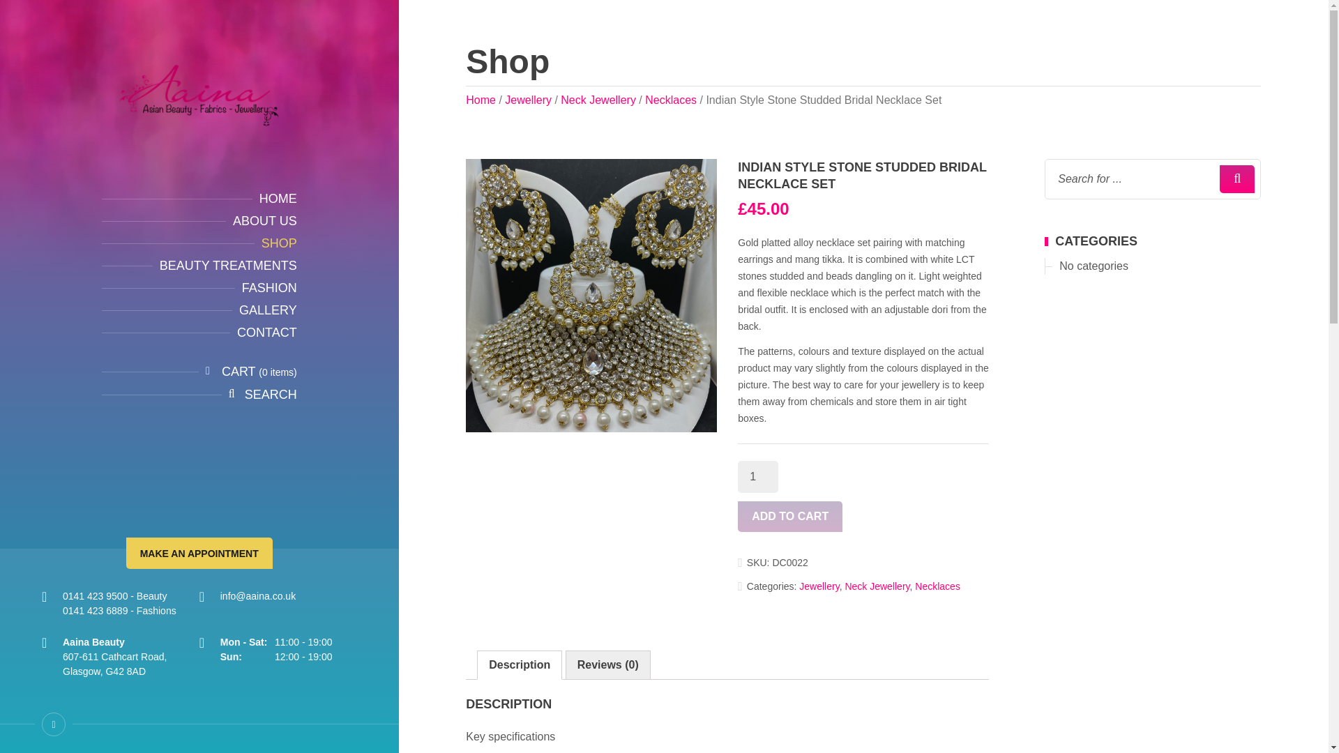  What do you see at coordinates (757, 477) in the screenshot?
I see `Qty` at bounding box center [757, 477].